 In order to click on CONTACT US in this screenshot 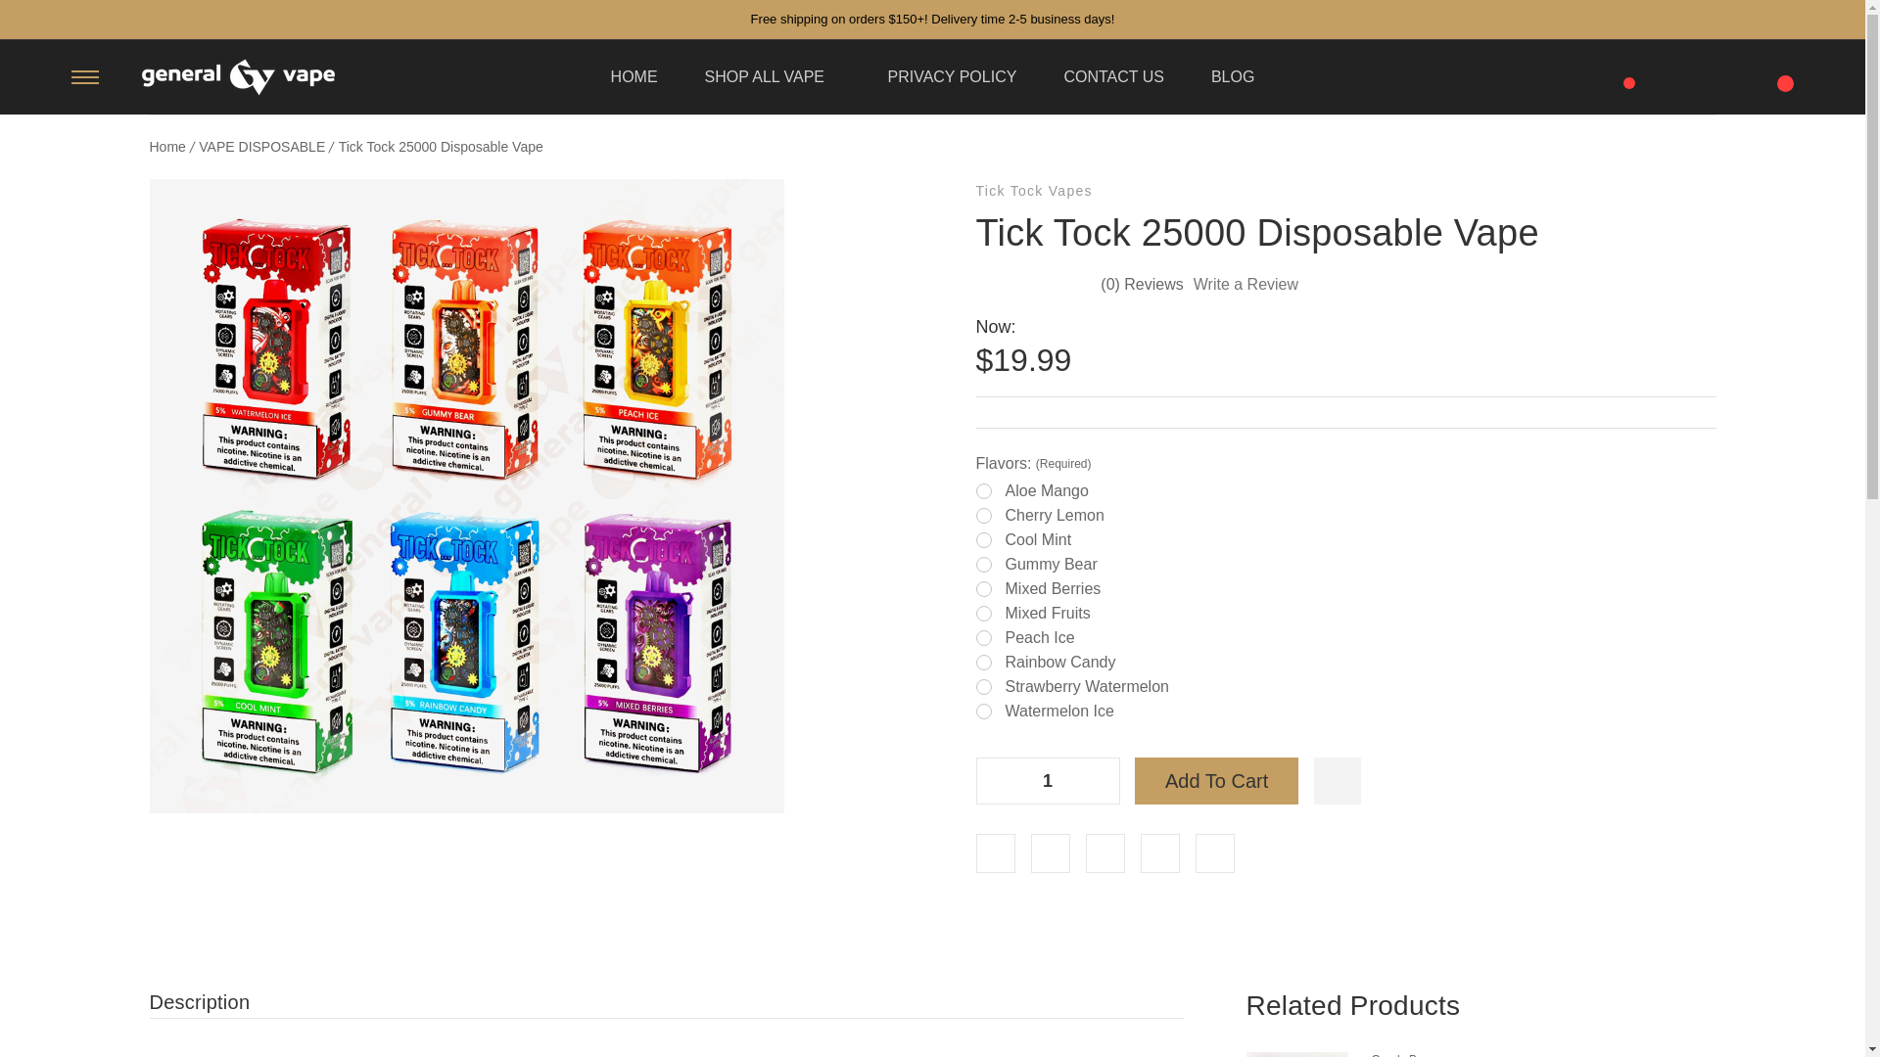, I will do `click(1113, 76)`.